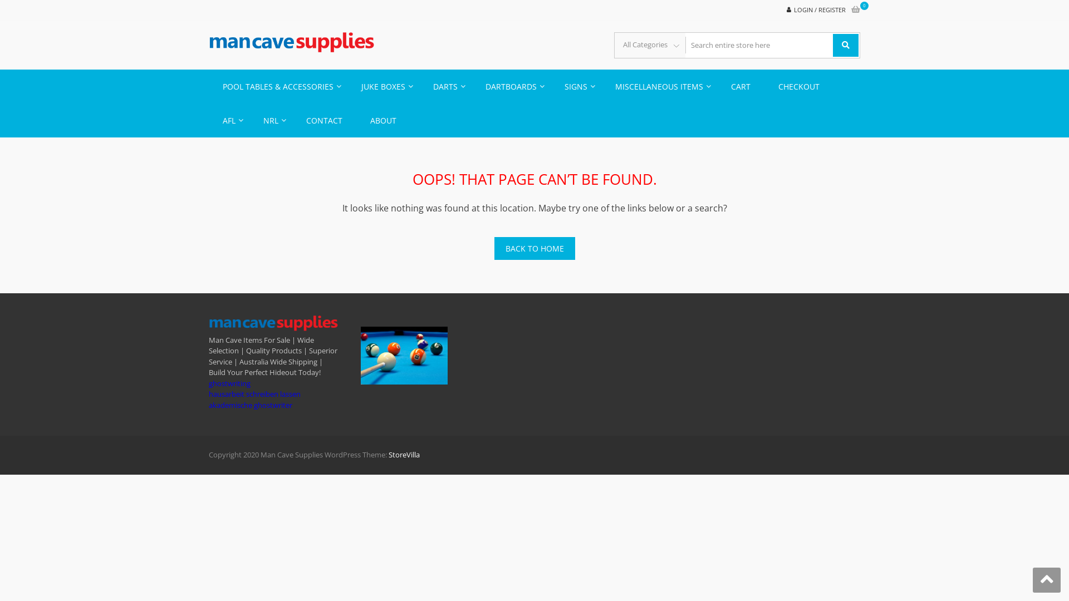 Image resolution: width=1069 pixels, height=601 pixels. What do you see at coordinates (271, 120) in the screenshot?
I see `NRL` at bounding box center [271, 120].